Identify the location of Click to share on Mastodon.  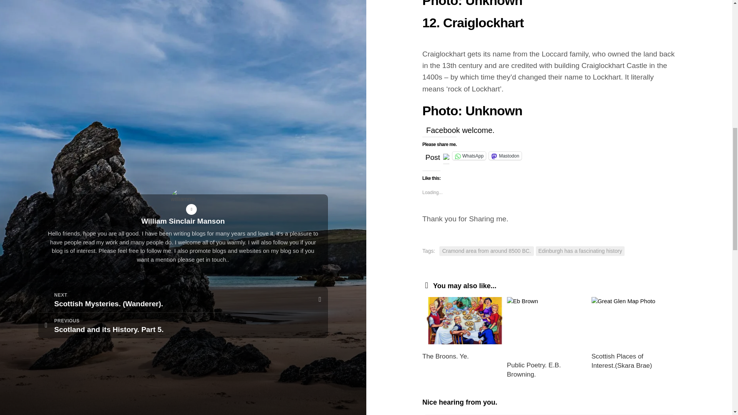
(505, 156).